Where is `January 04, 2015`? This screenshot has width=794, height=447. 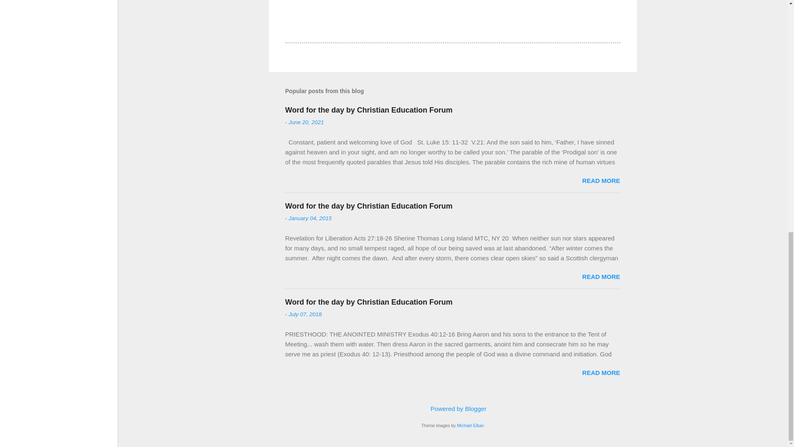
January 04, 2015 is located at coordinates (310, 218).